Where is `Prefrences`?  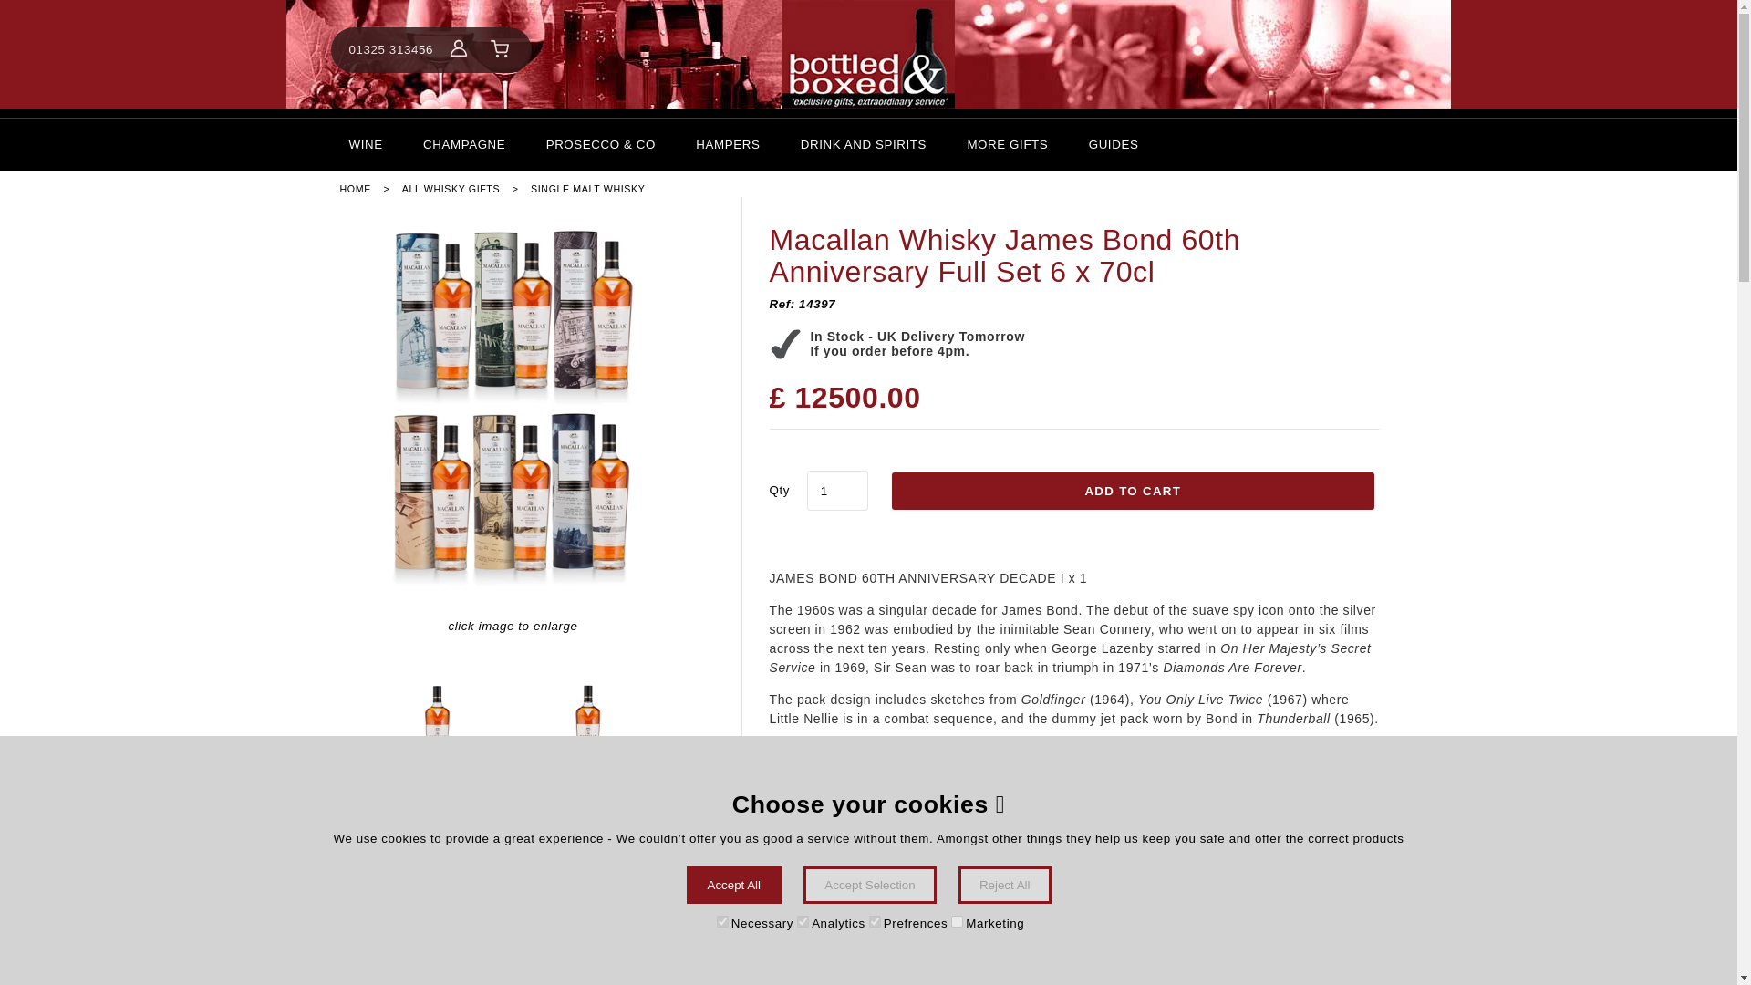
Prefrences is located at coordinates (874, 921).